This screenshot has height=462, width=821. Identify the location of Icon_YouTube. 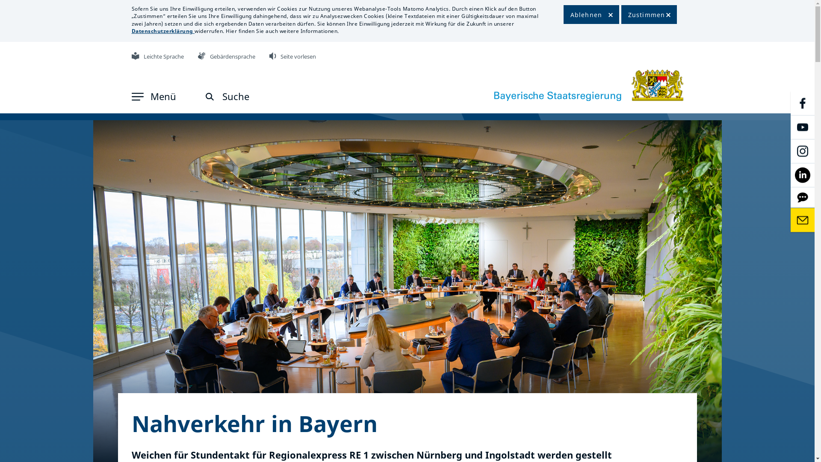
(803, 127).